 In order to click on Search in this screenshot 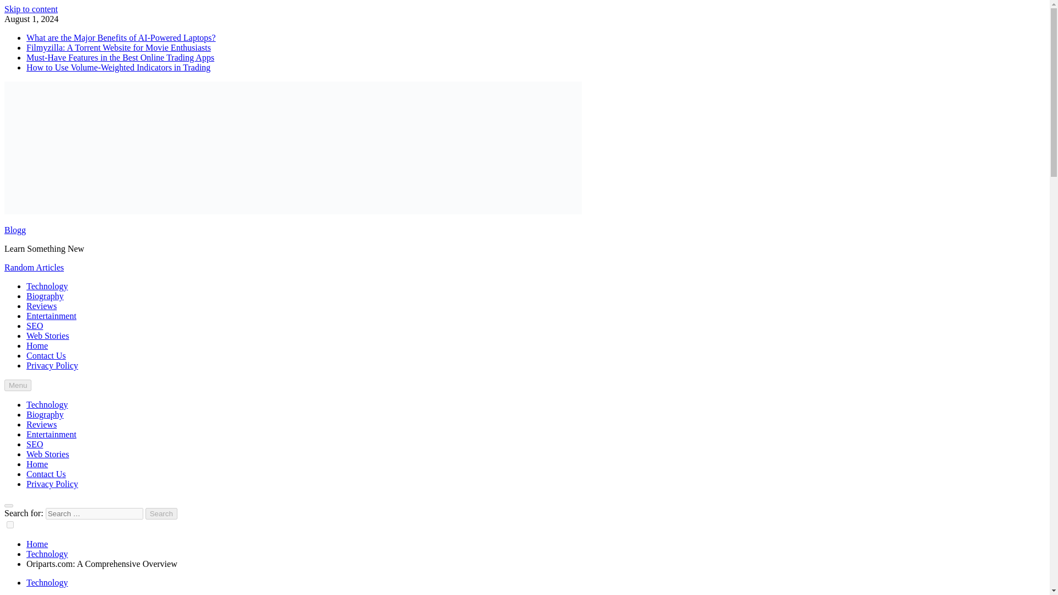, I will do `click(161, 513)`.